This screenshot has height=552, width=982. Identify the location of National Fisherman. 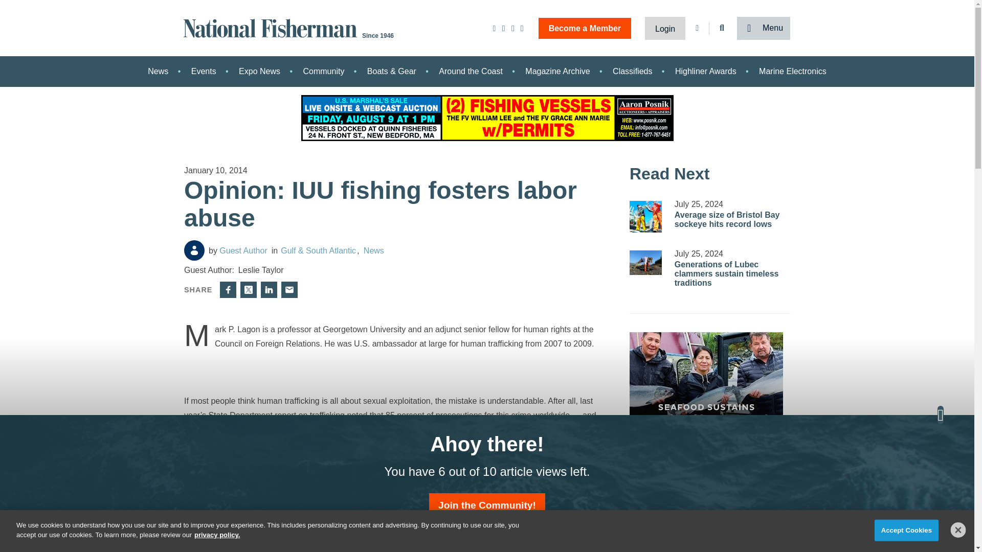
(272, 27).